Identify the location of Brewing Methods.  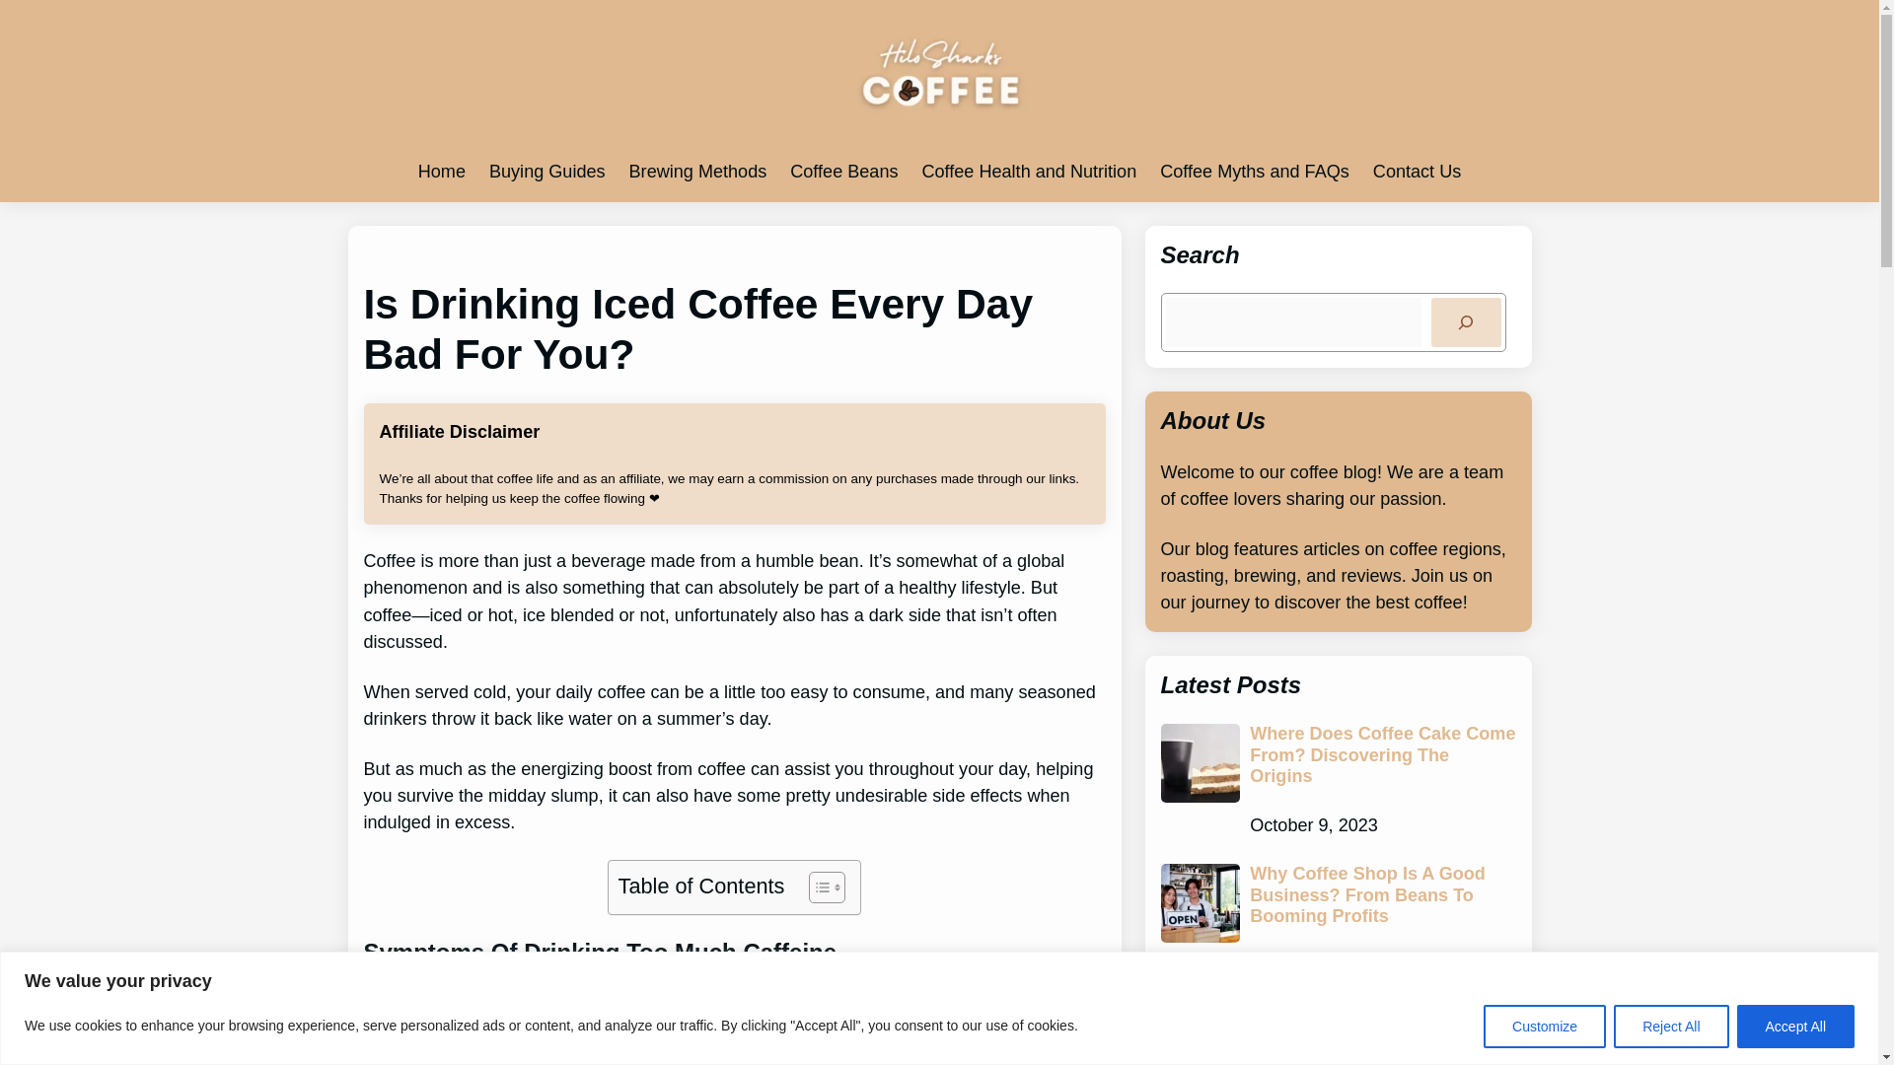
(697, 172).